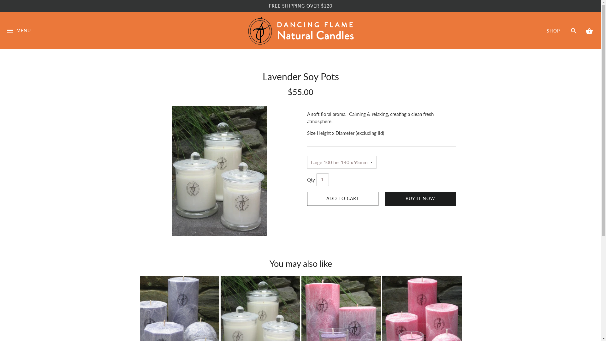 The image size is (606, 341). Describe the element at coordinates (342, 199) in the screenshot. I see `ADD TO CART` at that location.